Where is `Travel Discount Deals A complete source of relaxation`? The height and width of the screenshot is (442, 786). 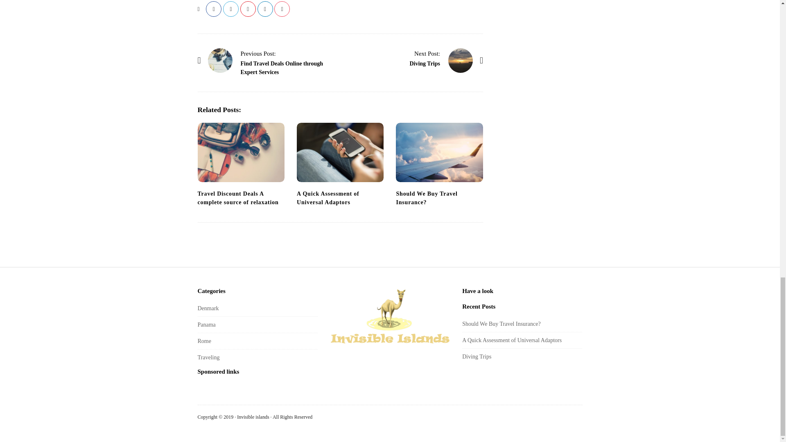 Travel Discount Deals A complete source of relaxation is located at coordinates (240, 152).